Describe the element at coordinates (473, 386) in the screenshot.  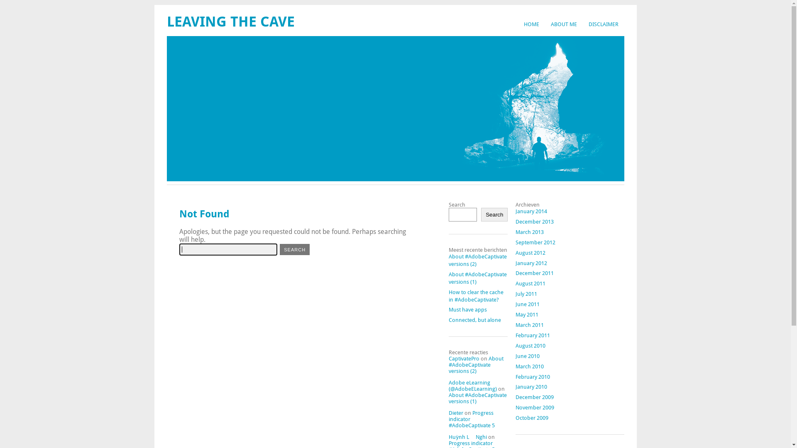
I see `Adobe eLearning (@AdobeELearning)` at that location.